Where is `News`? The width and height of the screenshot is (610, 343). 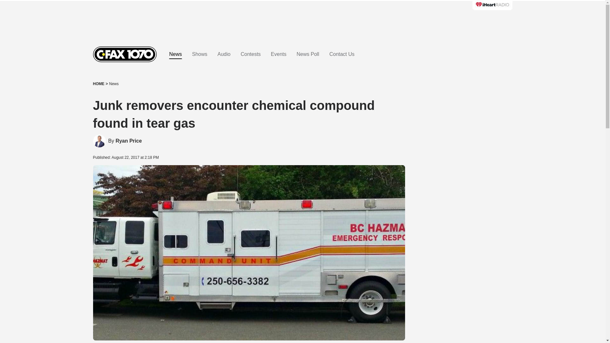 News is located at coordinates (175, 54).